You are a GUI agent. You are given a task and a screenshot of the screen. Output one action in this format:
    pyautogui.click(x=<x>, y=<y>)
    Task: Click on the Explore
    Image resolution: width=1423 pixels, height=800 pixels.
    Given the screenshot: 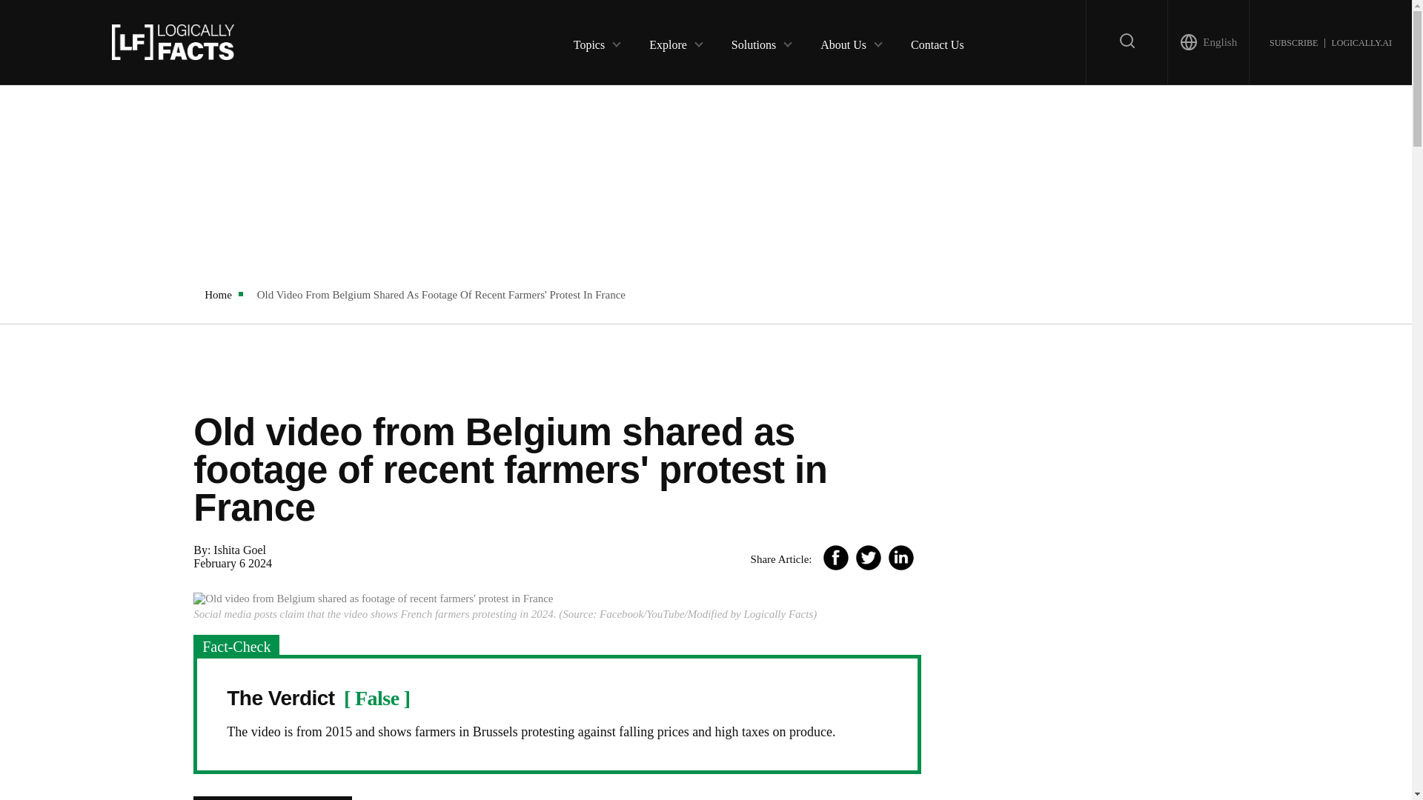 What is the action you would take?
    pyautogui.click(x=668, y=41)
    